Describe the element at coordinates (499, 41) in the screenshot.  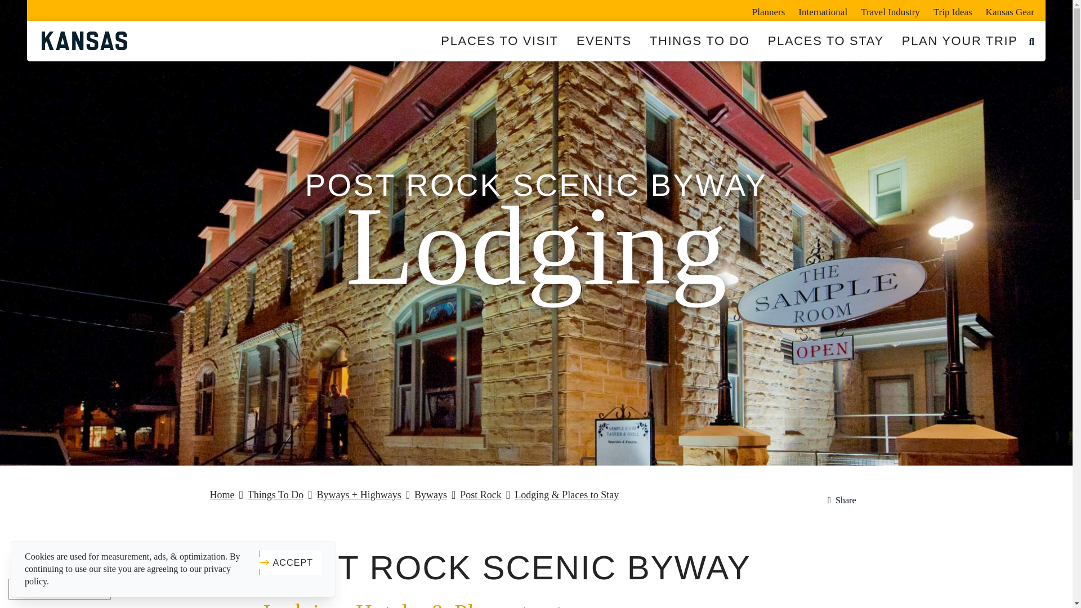
I see `PLACES TO VISIT` at that location.